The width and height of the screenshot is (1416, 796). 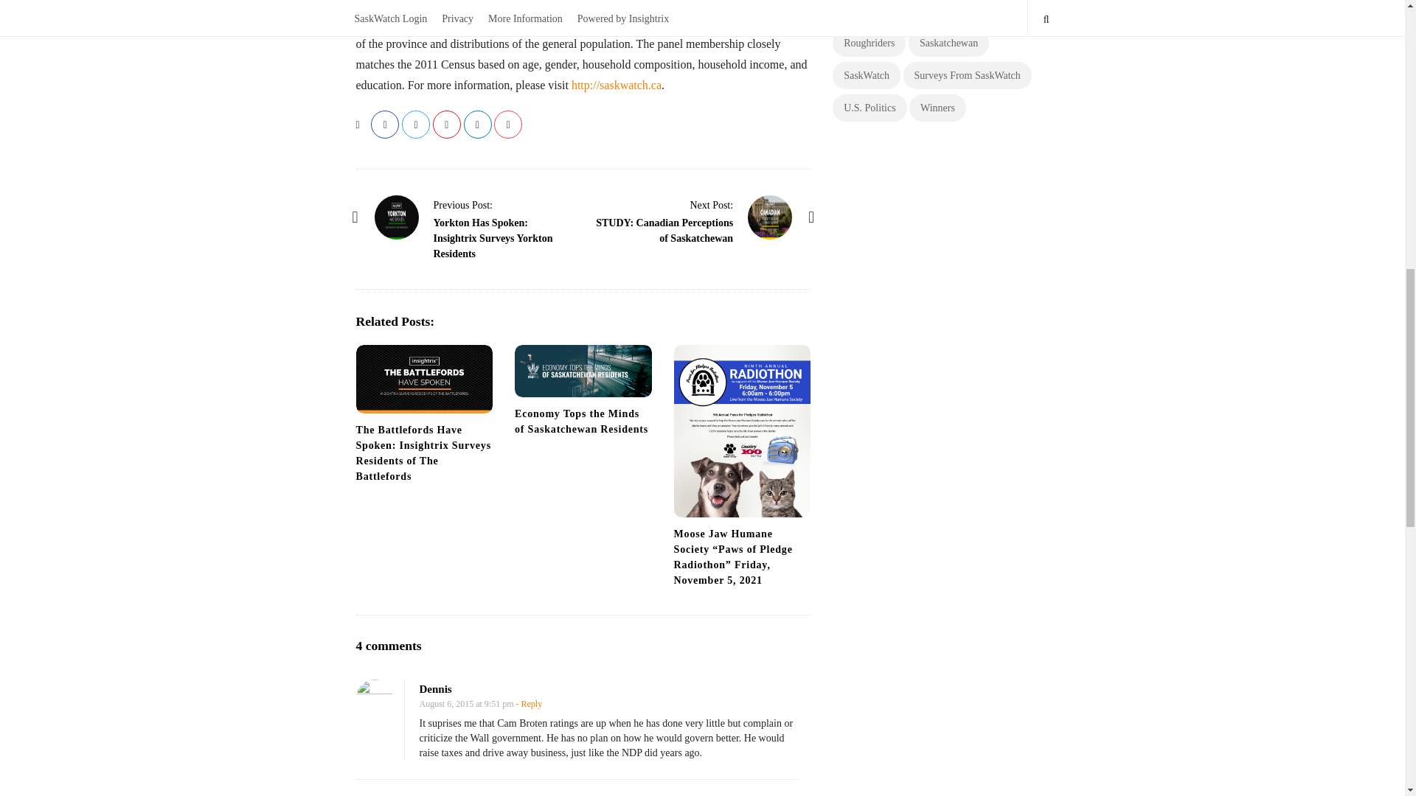 What do you see at coordinates (466, 704) in the screenshot?
I see `August 6, 2015 at 9:51 pm` at bounding box center [466, 704].